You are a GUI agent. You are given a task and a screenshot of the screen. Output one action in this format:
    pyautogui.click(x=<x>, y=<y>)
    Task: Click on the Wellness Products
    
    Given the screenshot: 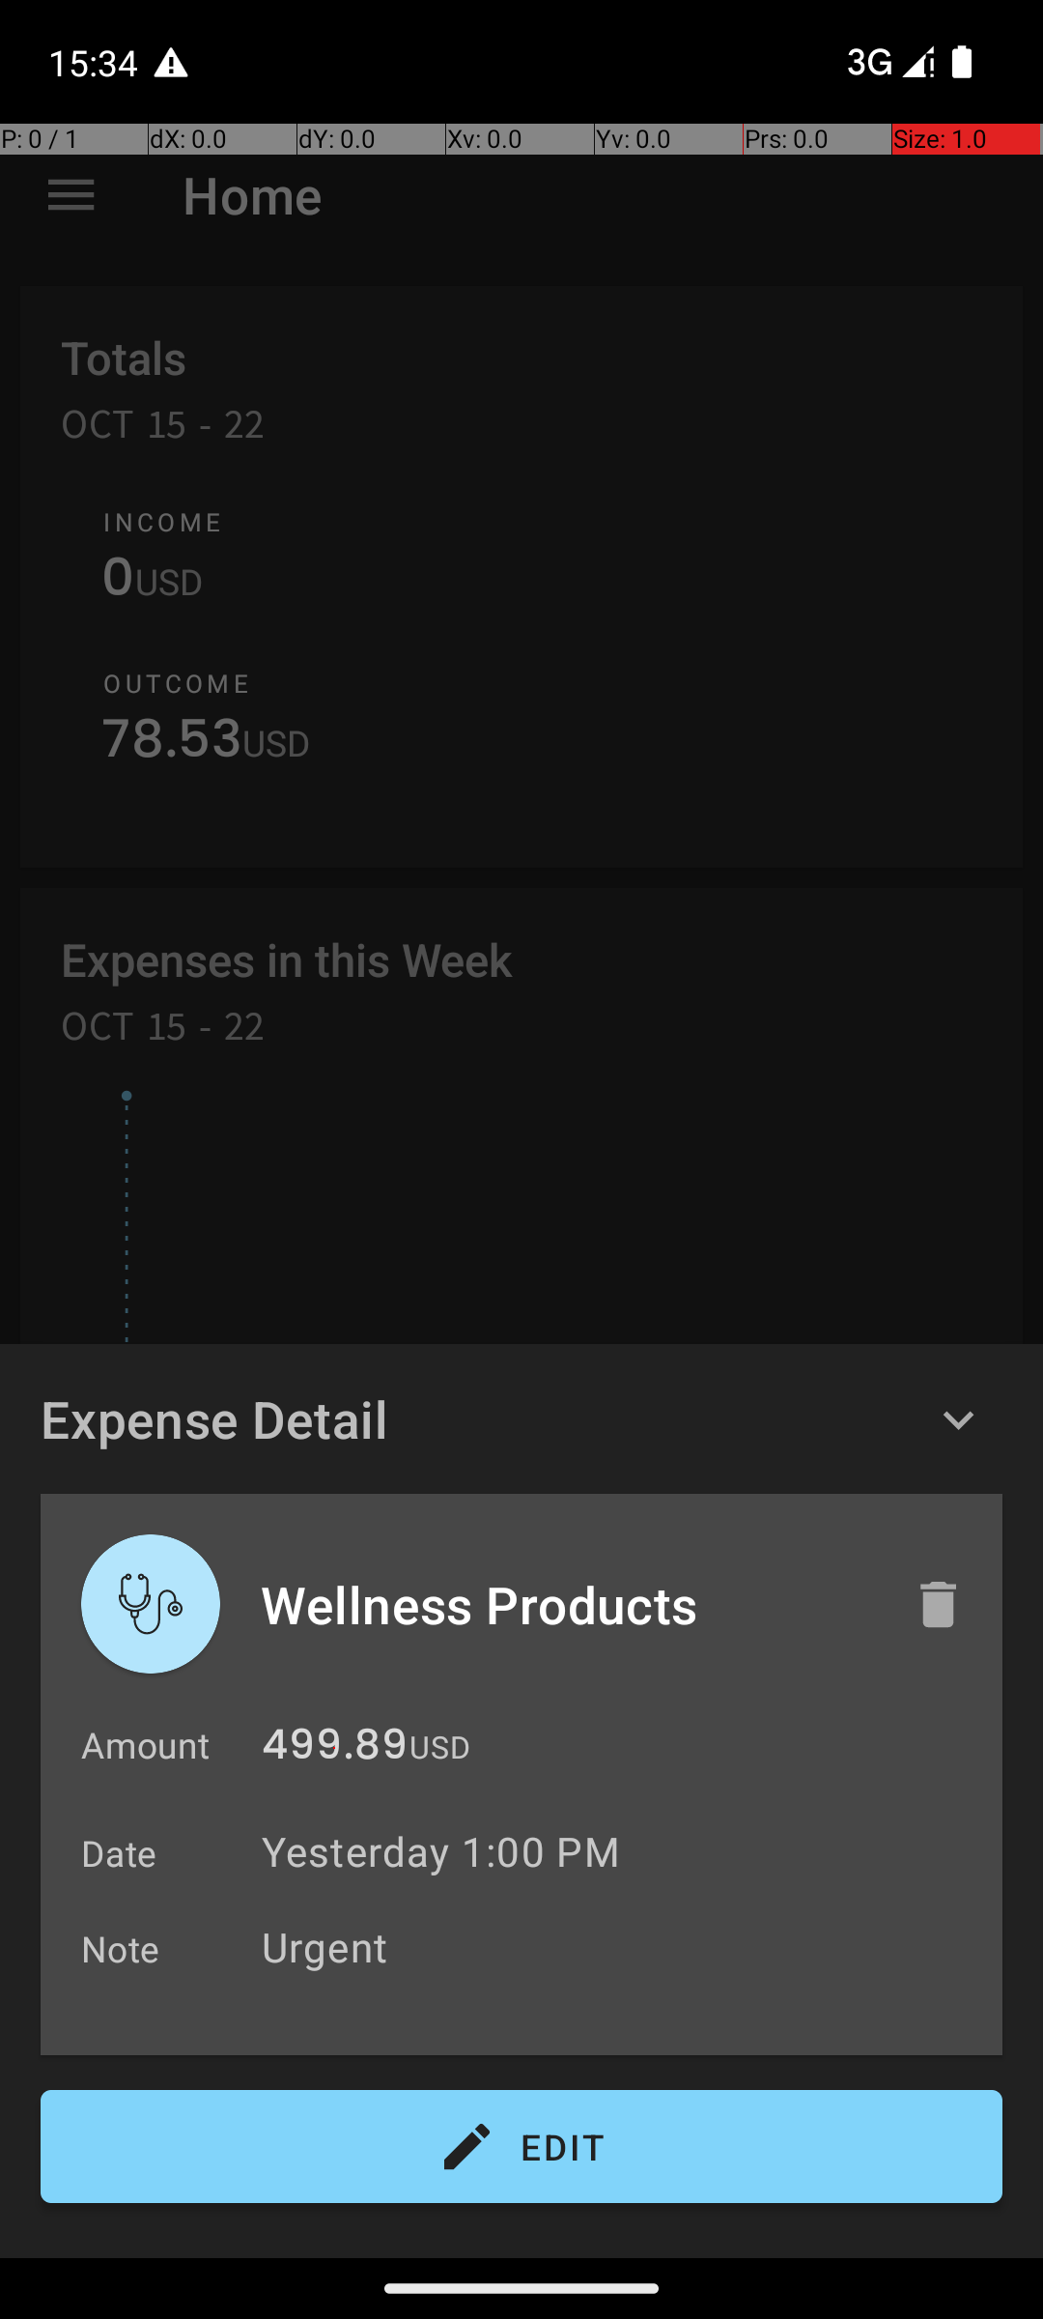 What is the action you would take?
    pyautogui.click(x=567, y=1604)
    